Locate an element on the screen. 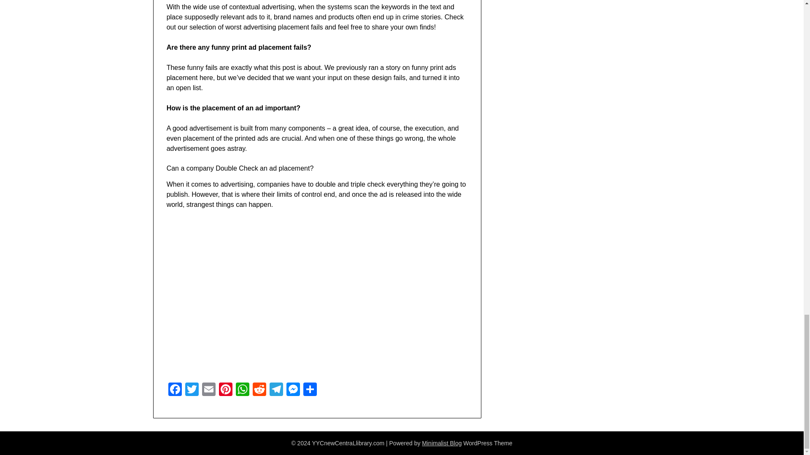 The height and width of the screenshot is (455, 810). Reddit is located at coordinates (259, 390).